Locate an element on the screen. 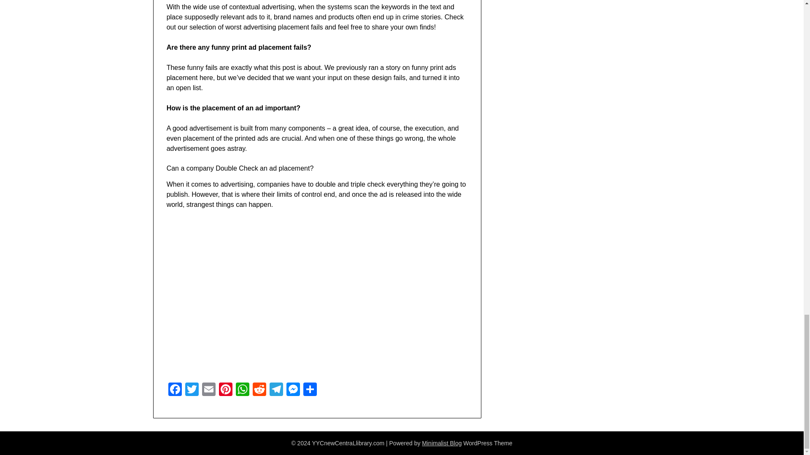 The height and width of the screenshot is (455, 810). Reddit is located at coordinates (259, 390).